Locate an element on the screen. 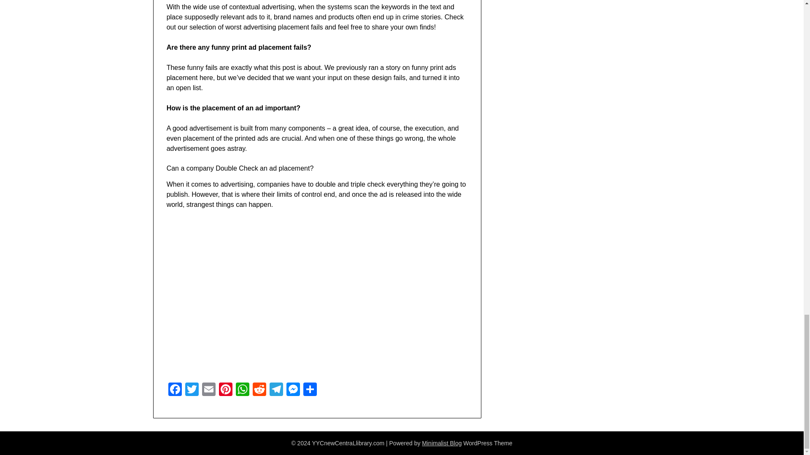 The height and width of the screenshot is (455, 810). Reddit is located at coordinates (259, 390).